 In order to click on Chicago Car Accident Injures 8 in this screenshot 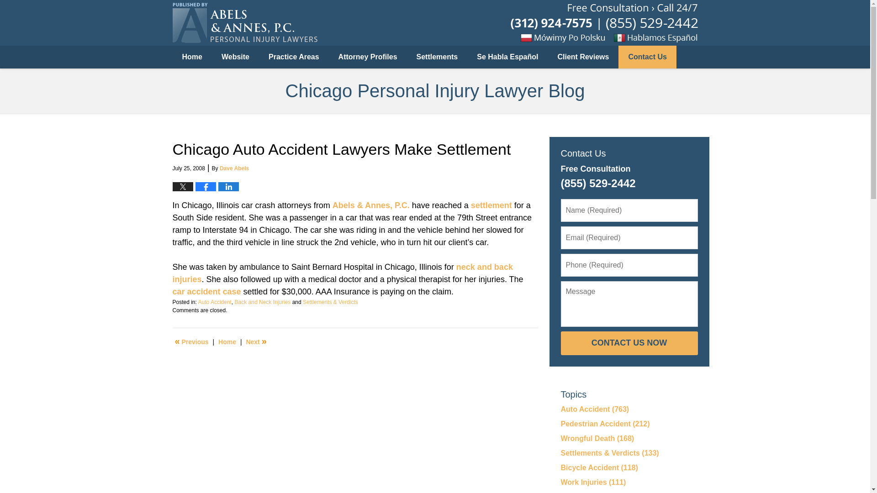, I will do `click(192, 341)`.